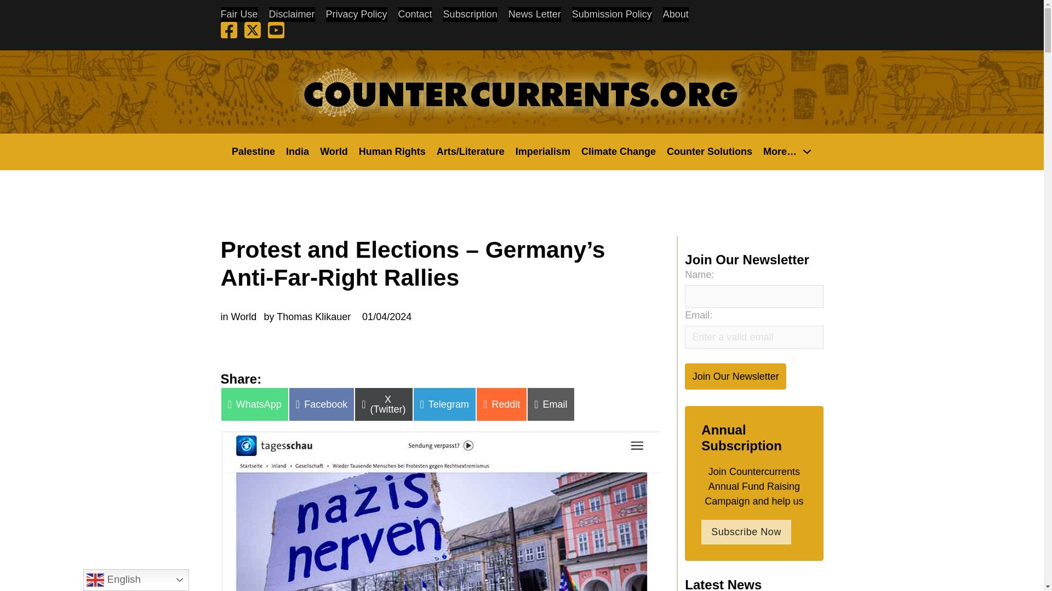 This screenshot has width=1052, height=591. What do you see at coordinates (298, 151) in the screenshot?
I see `India` at bounding box center [298, 151].